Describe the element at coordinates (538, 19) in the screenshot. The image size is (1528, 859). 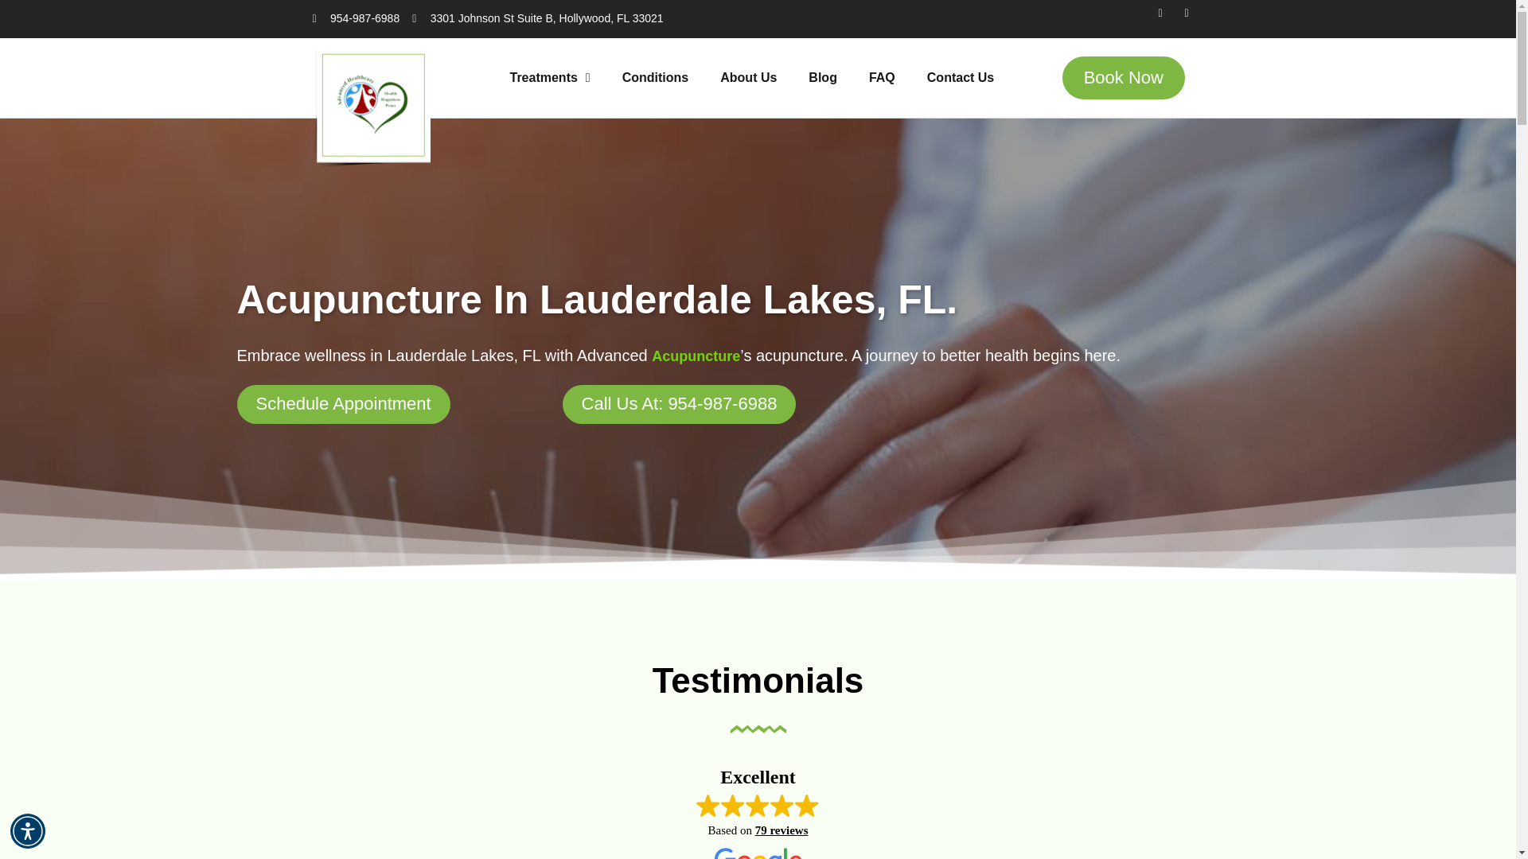
I see `3301 Johnson St Suite B, Hollywood, FL 33021` at that location.